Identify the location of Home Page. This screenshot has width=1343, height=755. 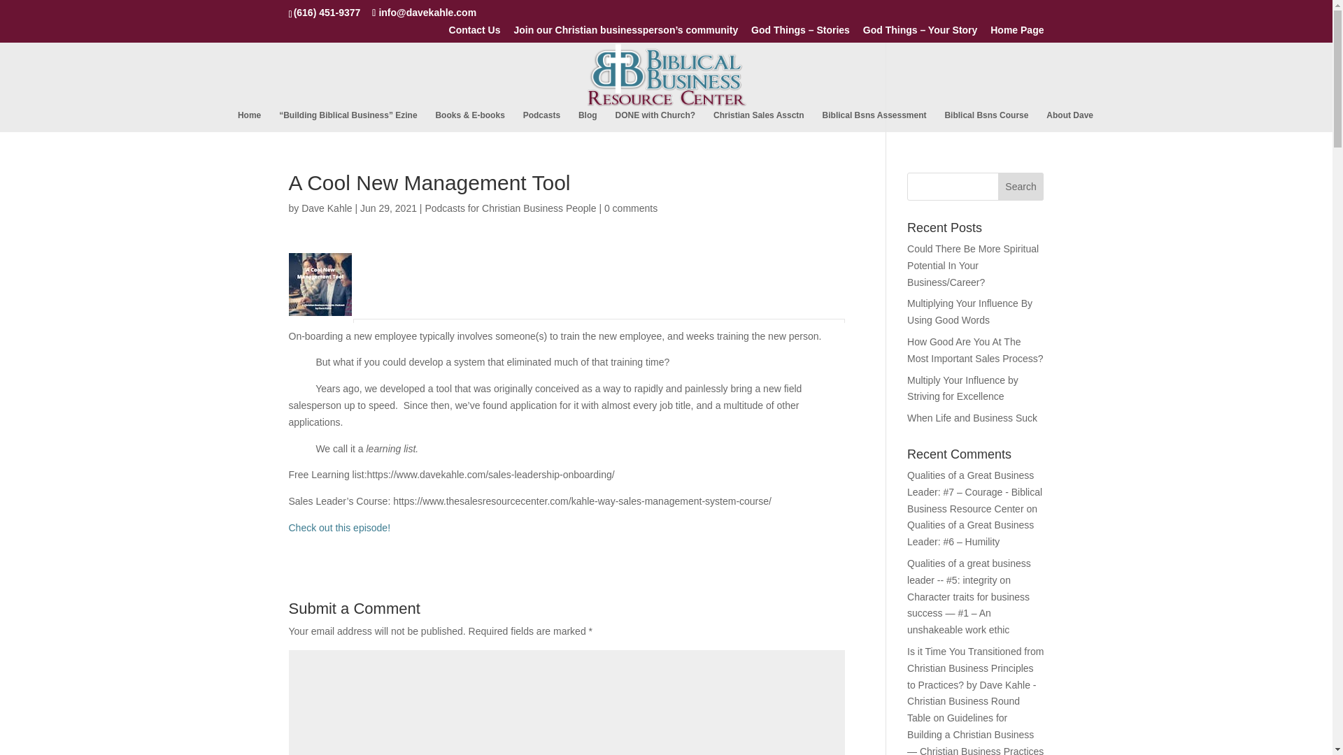
(1017, 34).